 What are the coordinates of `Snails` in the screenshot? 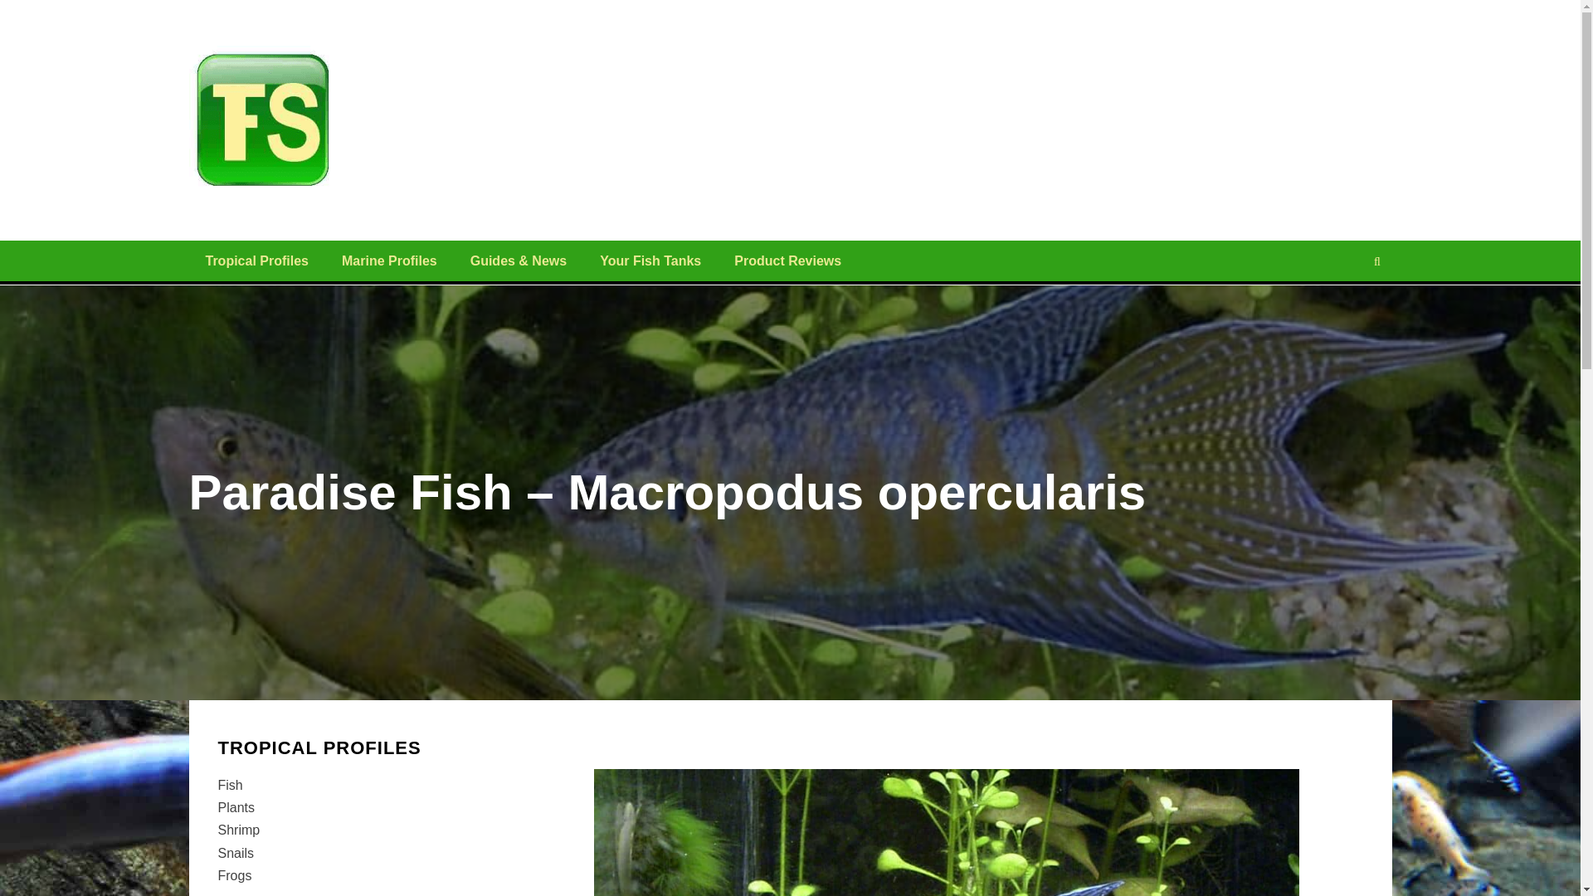 It's located at (235, 853).